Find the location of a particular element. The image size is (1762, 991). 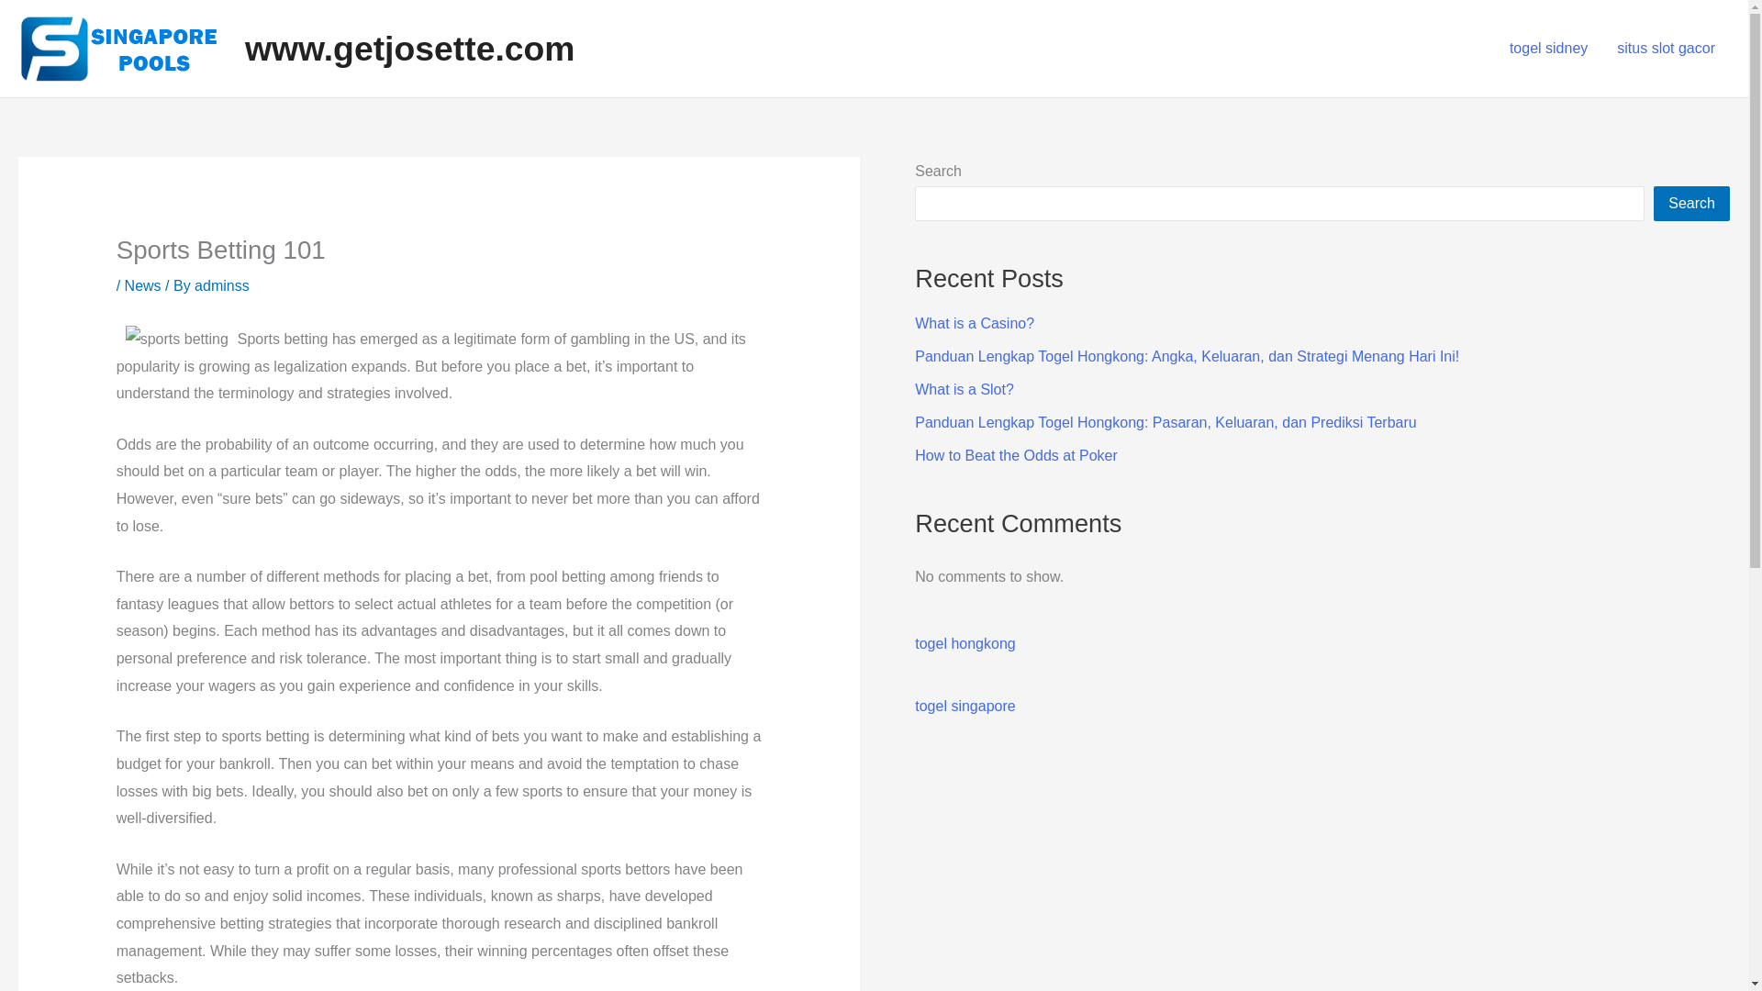

Search is located at coordinates (1692, 204).